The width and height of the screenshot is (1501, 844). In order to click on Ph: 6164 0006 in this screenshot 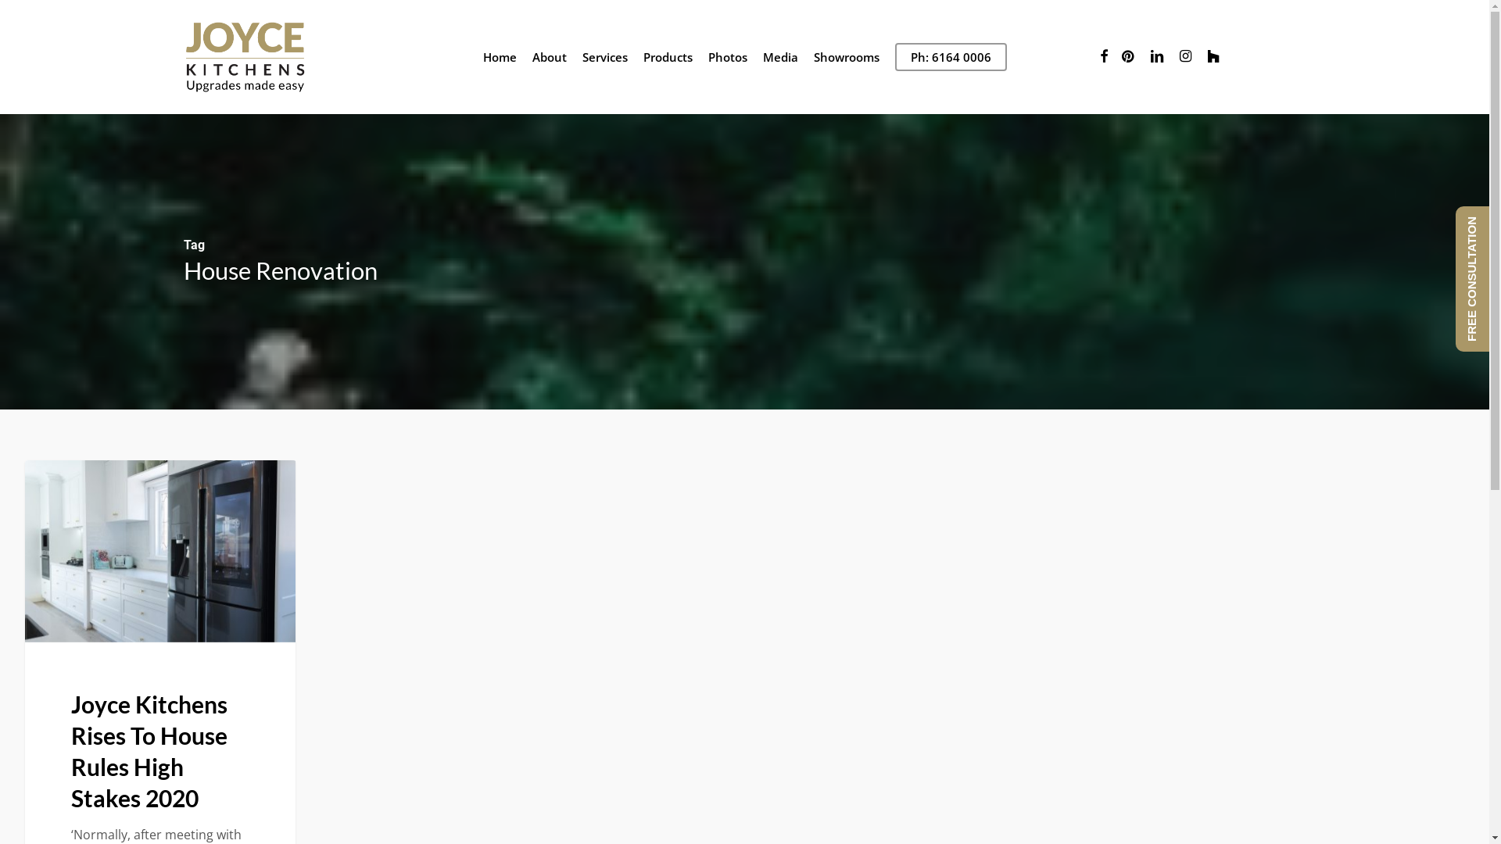, I will do `click(951, 58)`.